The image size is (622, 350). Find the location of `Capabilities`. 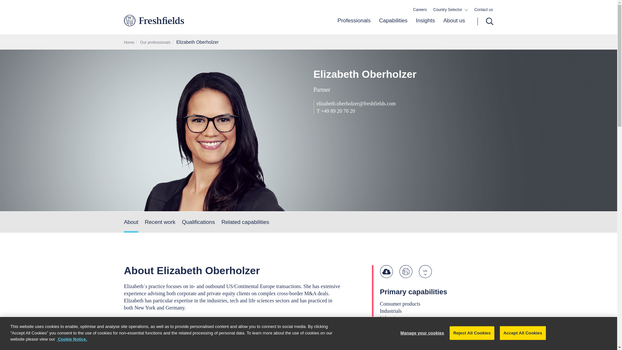

Capabilities is located at coordinates (393, 26).